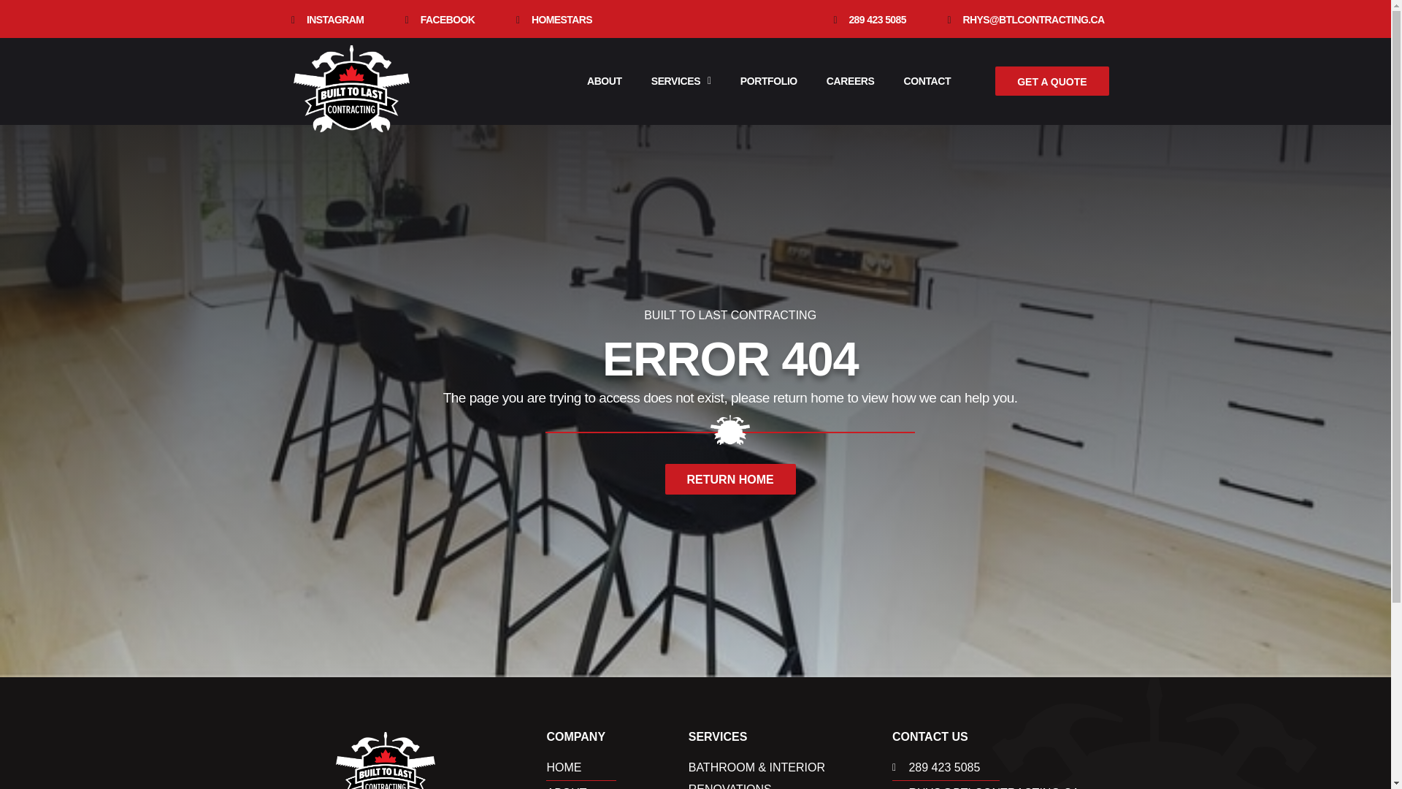 The height and width of the screenshot is (789, 1402). What do you see at coordinates (604, 80) in the screenshot?
I see `ABOUT` at bounding box center [604, 80].